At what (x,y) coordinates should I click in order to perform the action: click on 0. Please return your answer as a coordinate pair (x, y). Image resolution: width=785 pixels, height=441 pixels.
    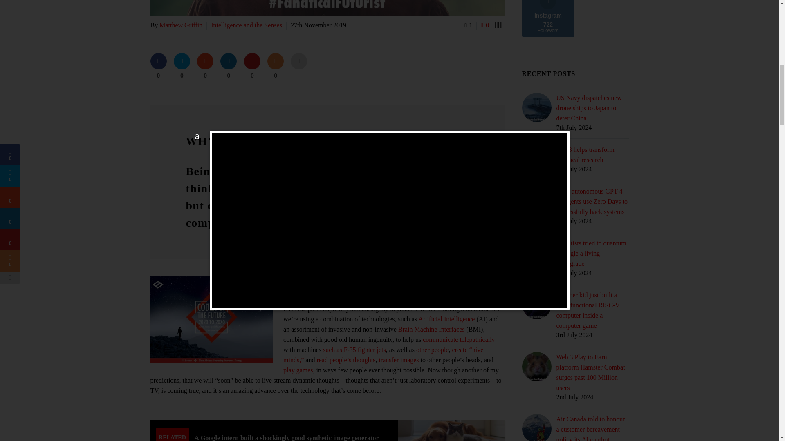
    Looking at the image, I should click on (485, 25).